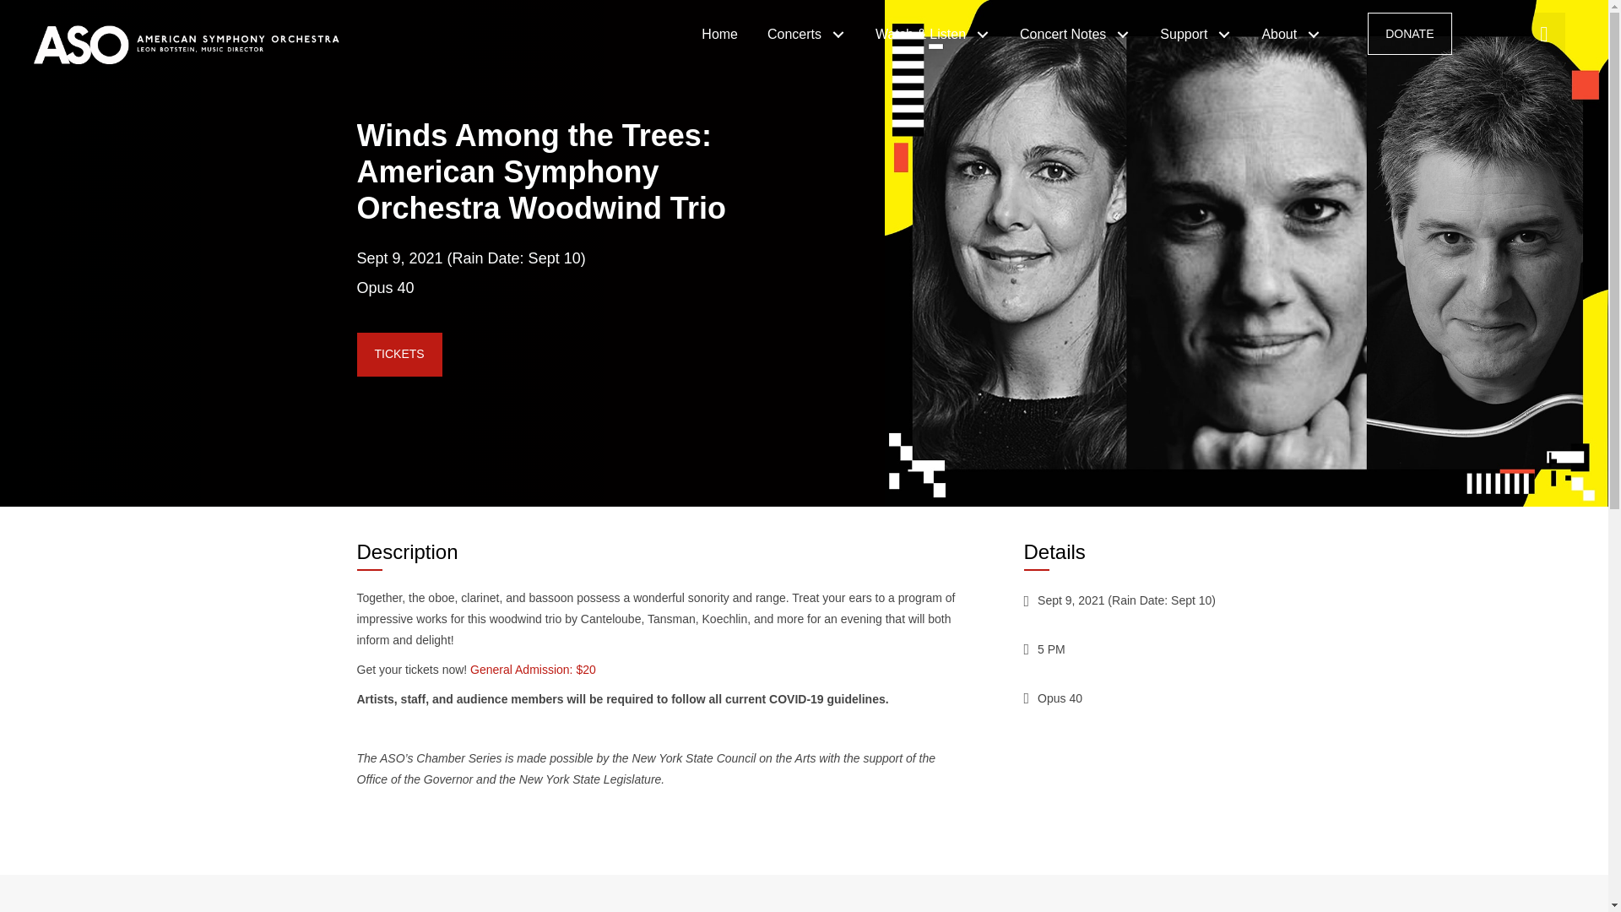 The image size is (1621, 912). I want to click on logo, so click(209, 41).